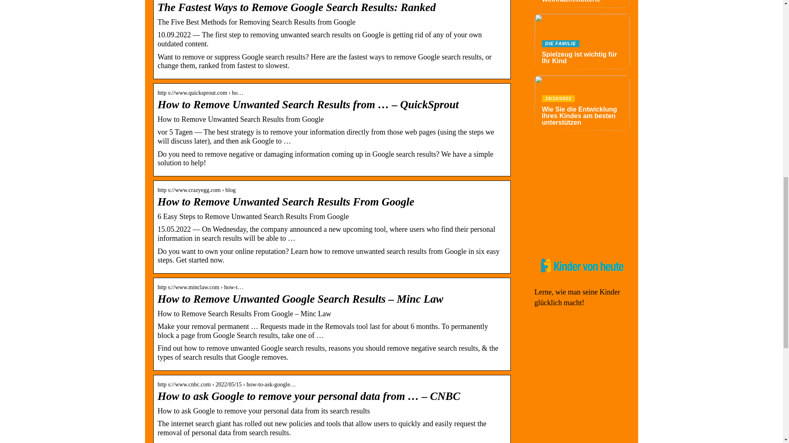 This screenshot has height=443, width=789. I want to click on Die Familie, so click(564, 148).